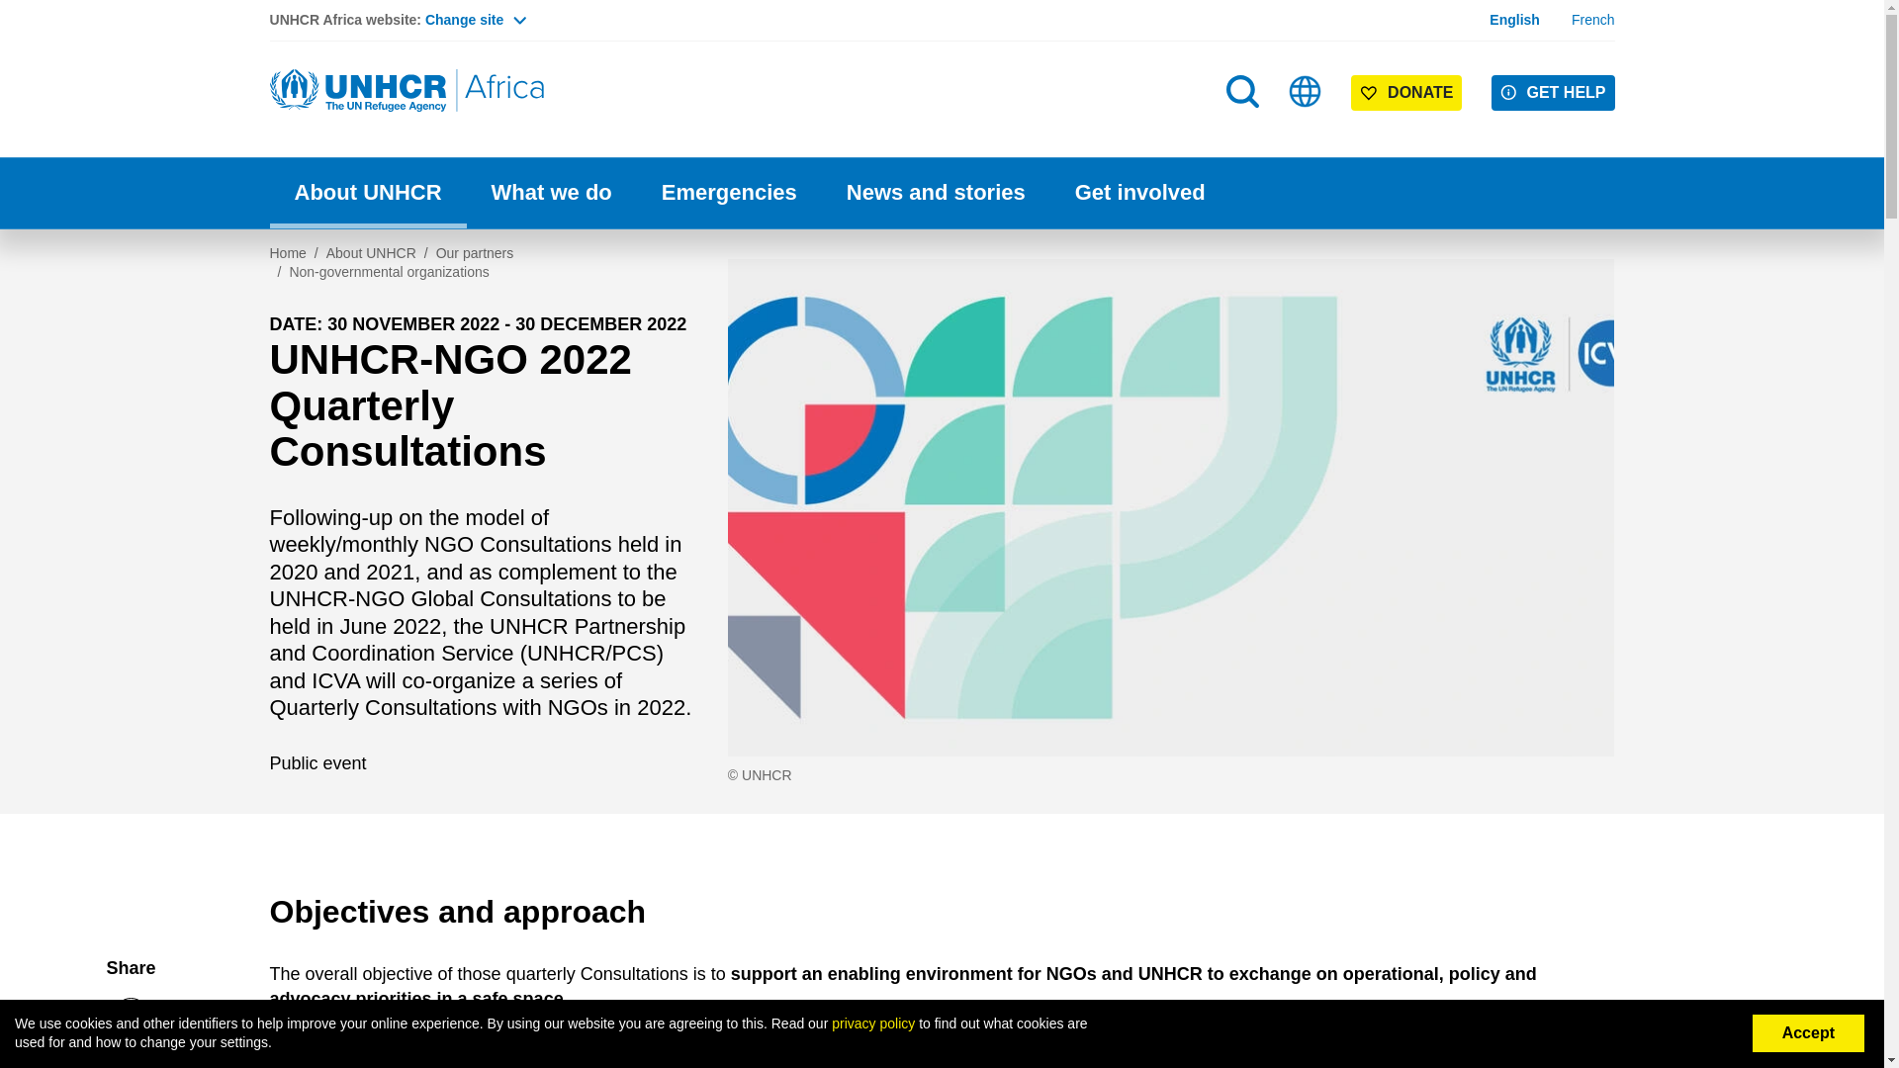 The width and height of the screenshot is (1899, 1068). I want to click on French, so click(1406, 93).